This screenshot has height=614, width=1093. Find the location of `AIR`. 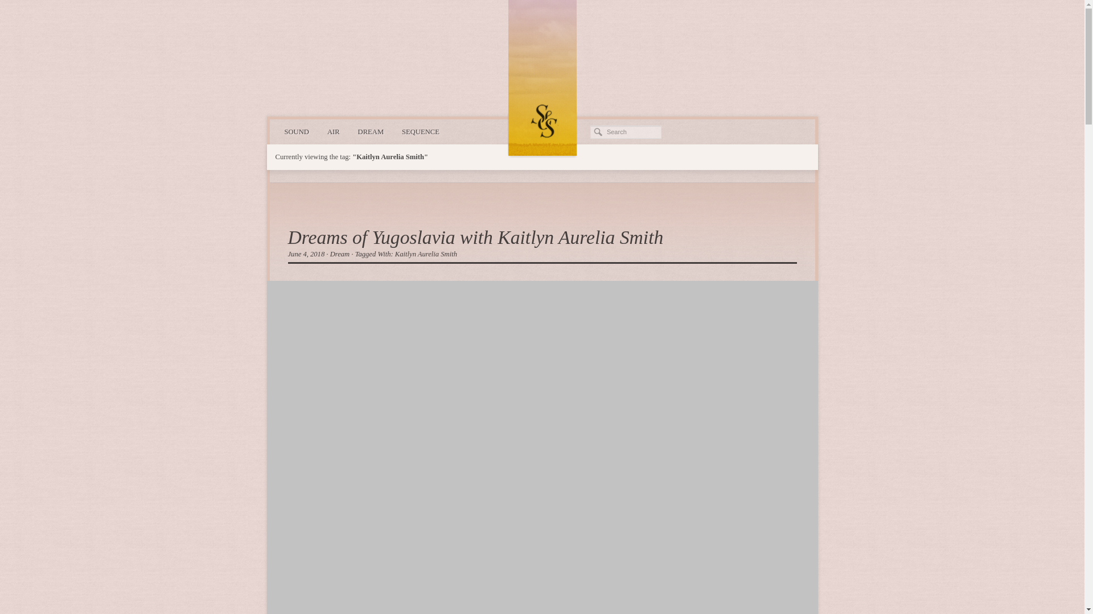

AIR is located at coordinates (333, 132).